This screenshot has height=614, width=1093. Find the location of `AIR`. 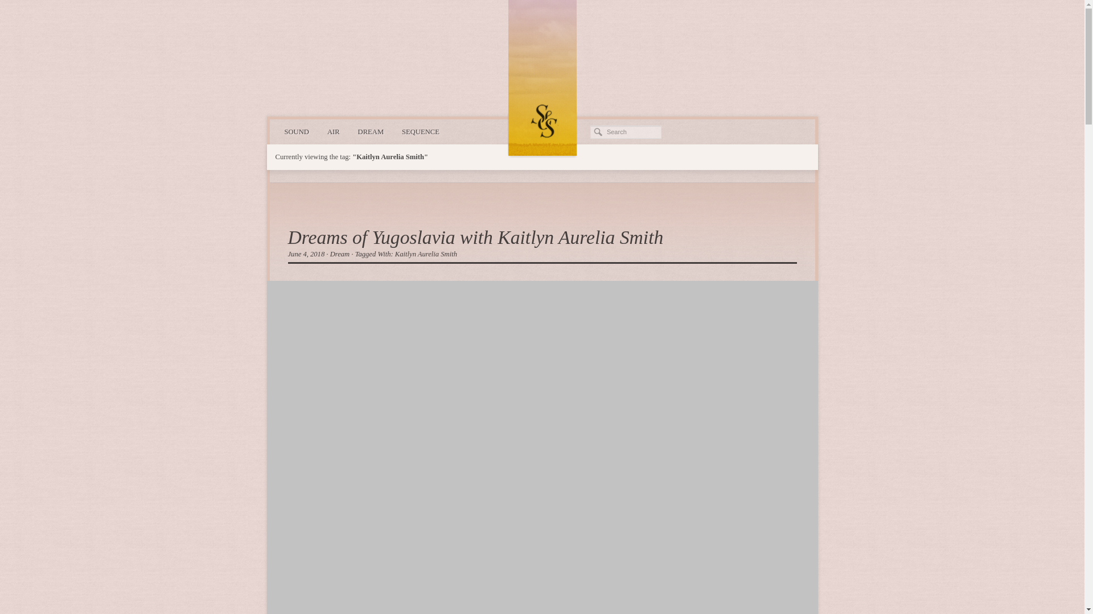

AIR is located at coordinates (333, 132).